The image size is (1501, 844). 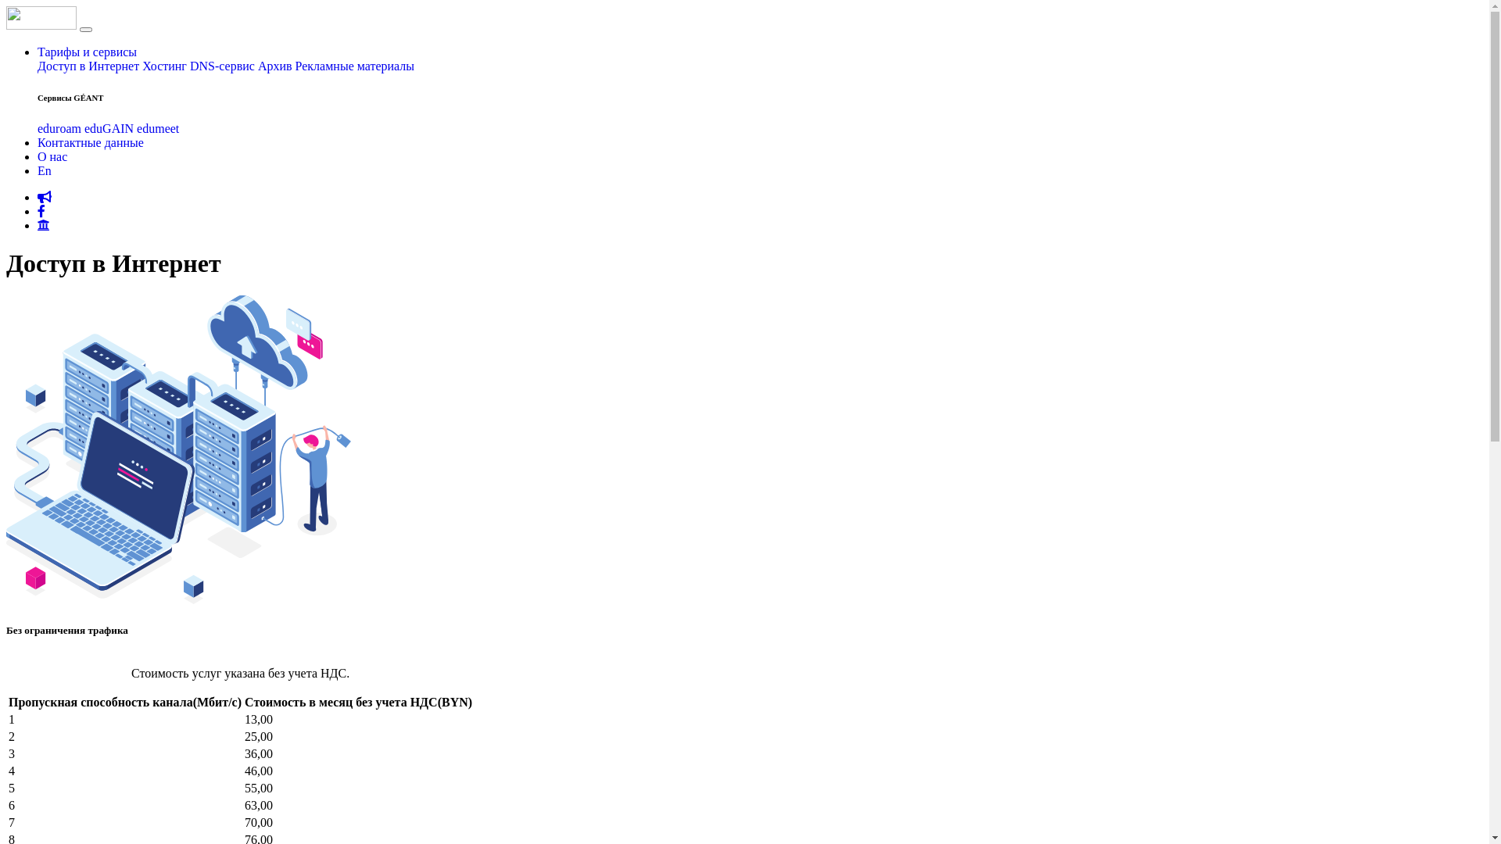 I want to click on edumeet, so click(x=158, y=128).